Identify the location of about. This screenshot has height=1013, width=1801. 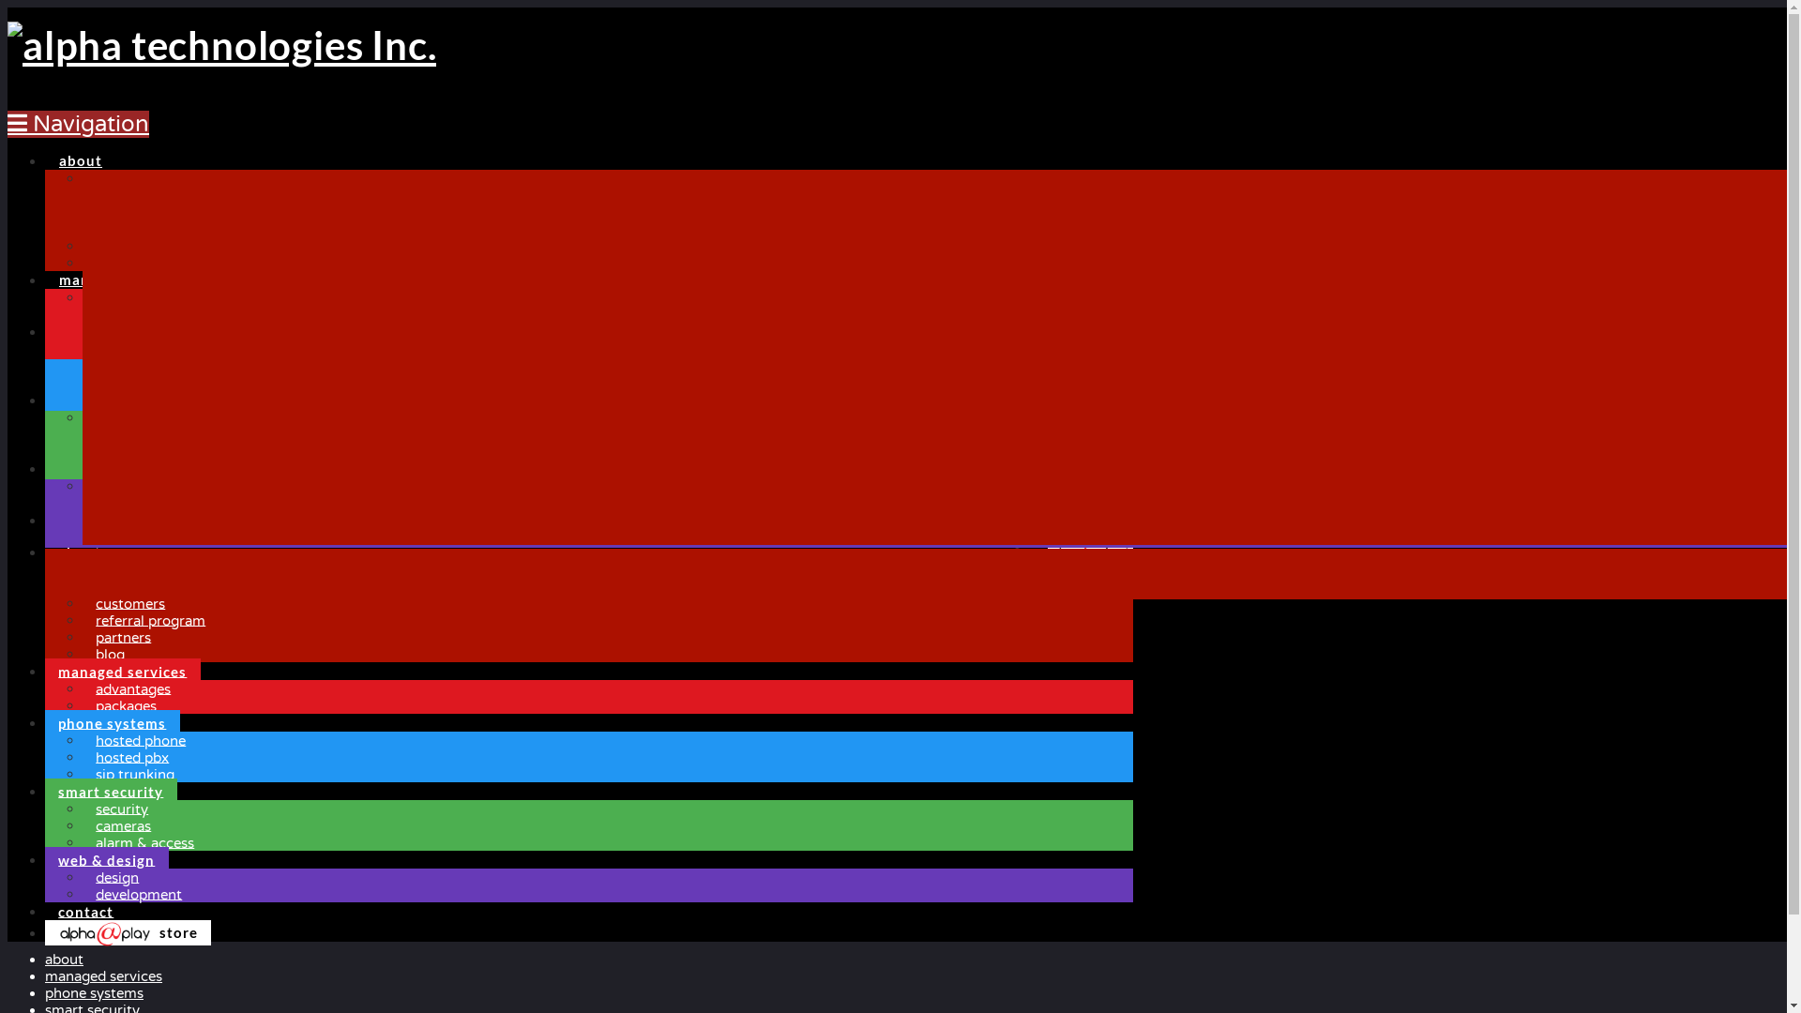
(64, 960).